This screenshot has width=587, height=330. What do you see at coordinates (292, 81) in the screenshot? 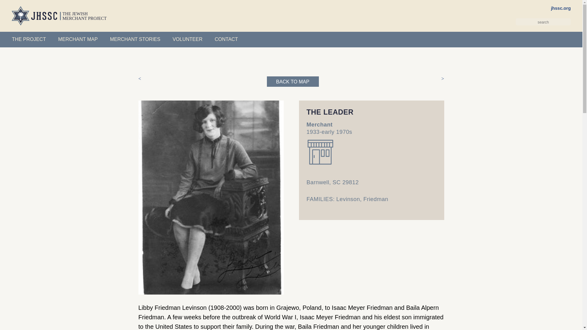
I see `BACK TO MAP` at bounding box center [292, 81].